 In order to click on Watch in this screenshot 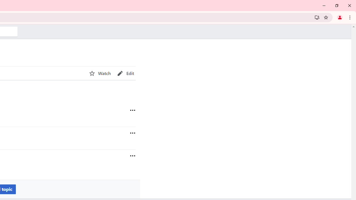, I will do `click(100, 73)`.